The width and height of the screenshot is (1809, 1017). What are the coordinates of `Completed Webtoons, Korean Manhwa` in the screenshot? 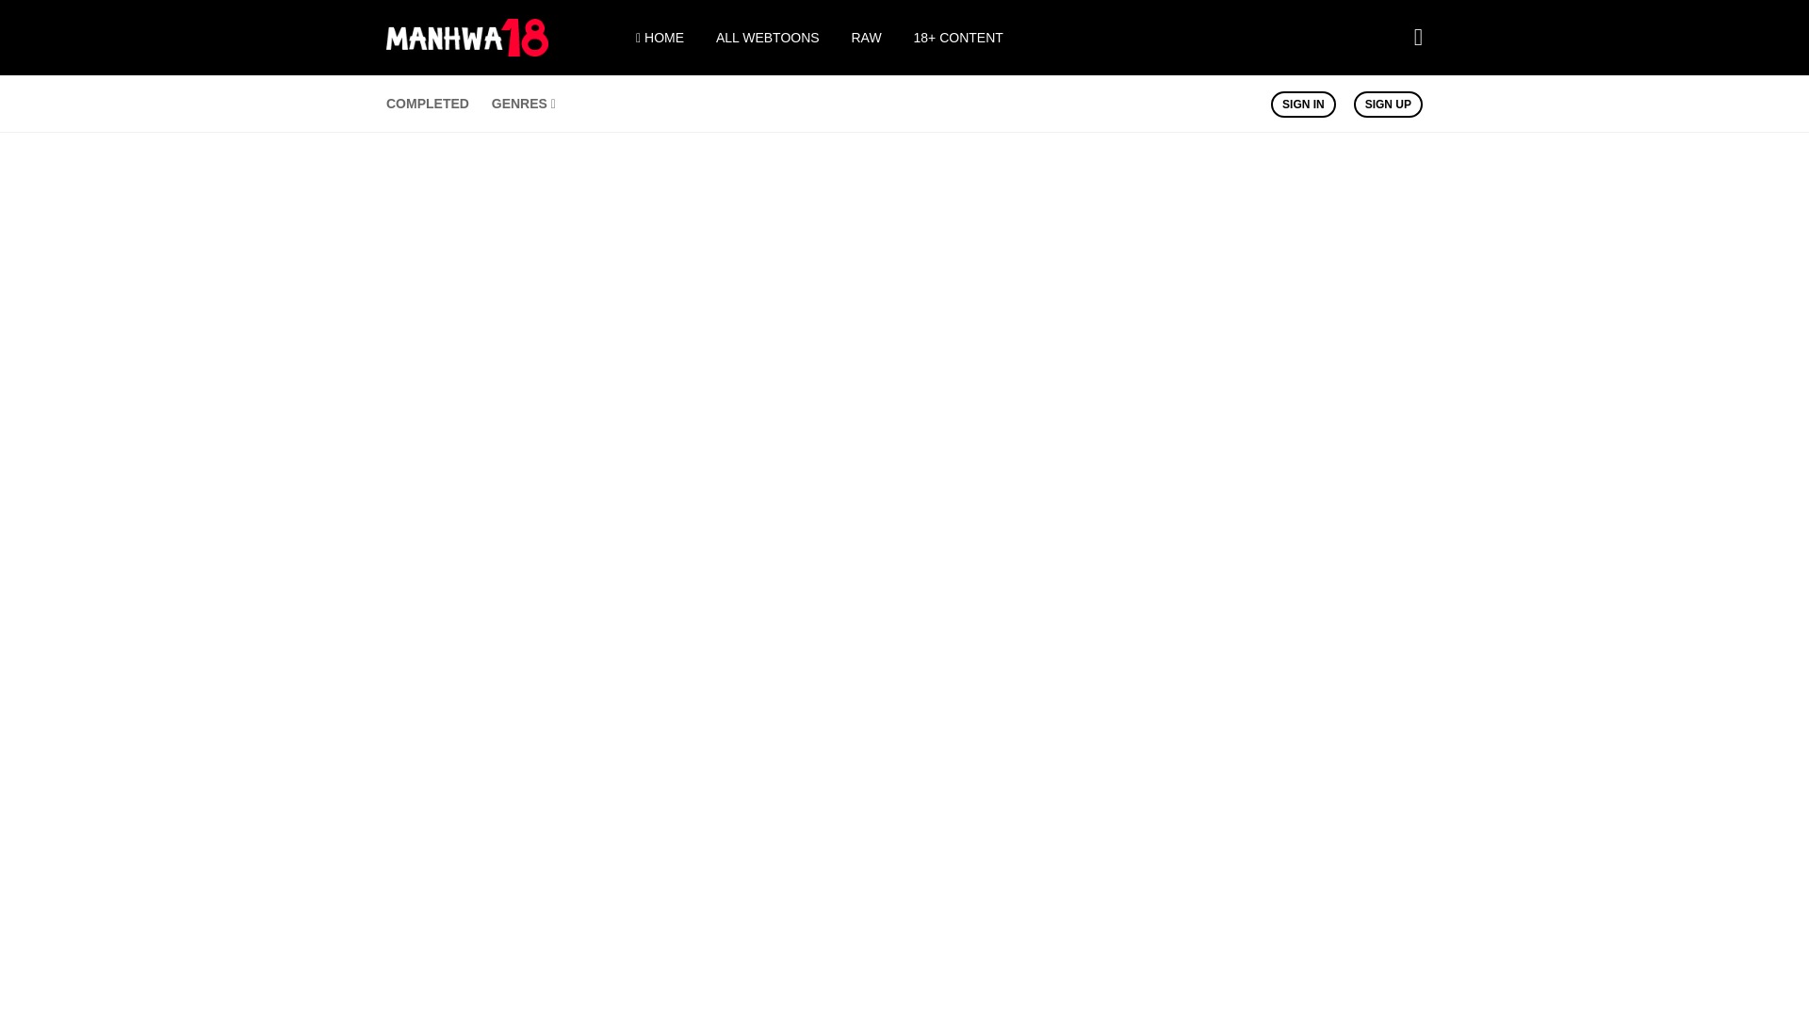 It's located at (428, 103).